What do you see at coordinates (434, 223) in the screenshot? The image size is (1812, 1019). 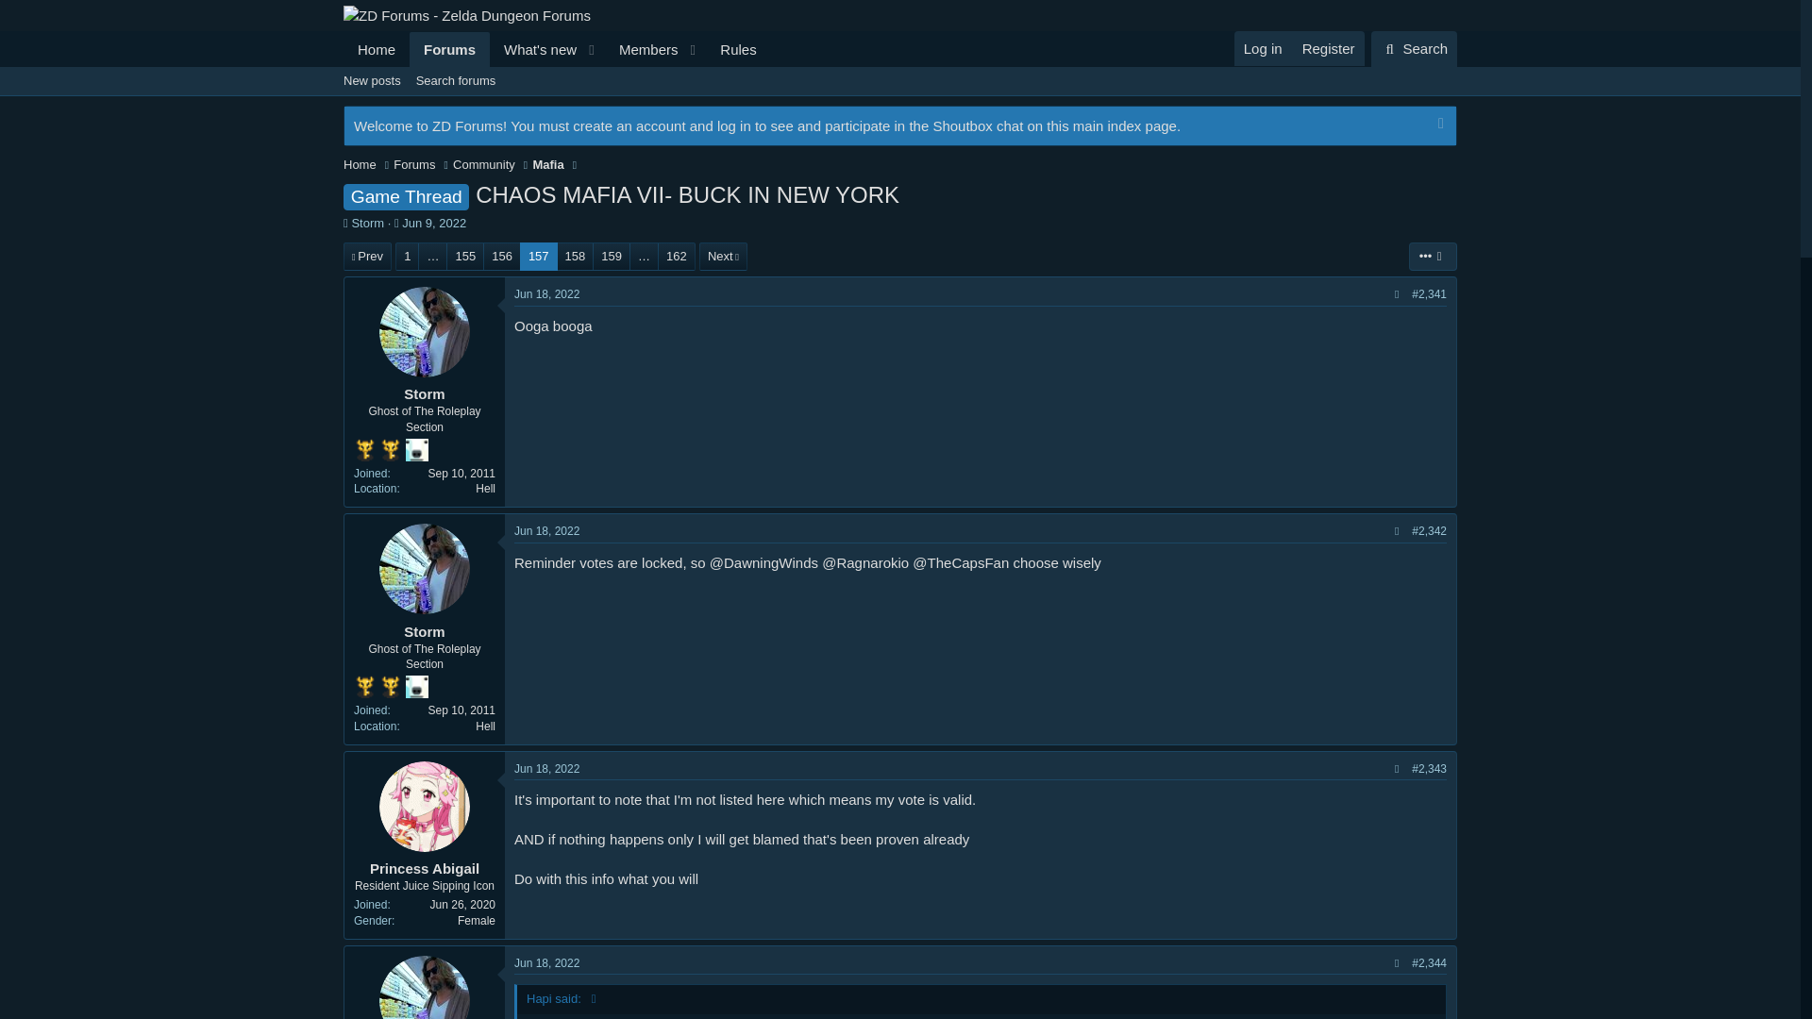 I see `Jun 9, 2022` at bounding box center [434, 223].